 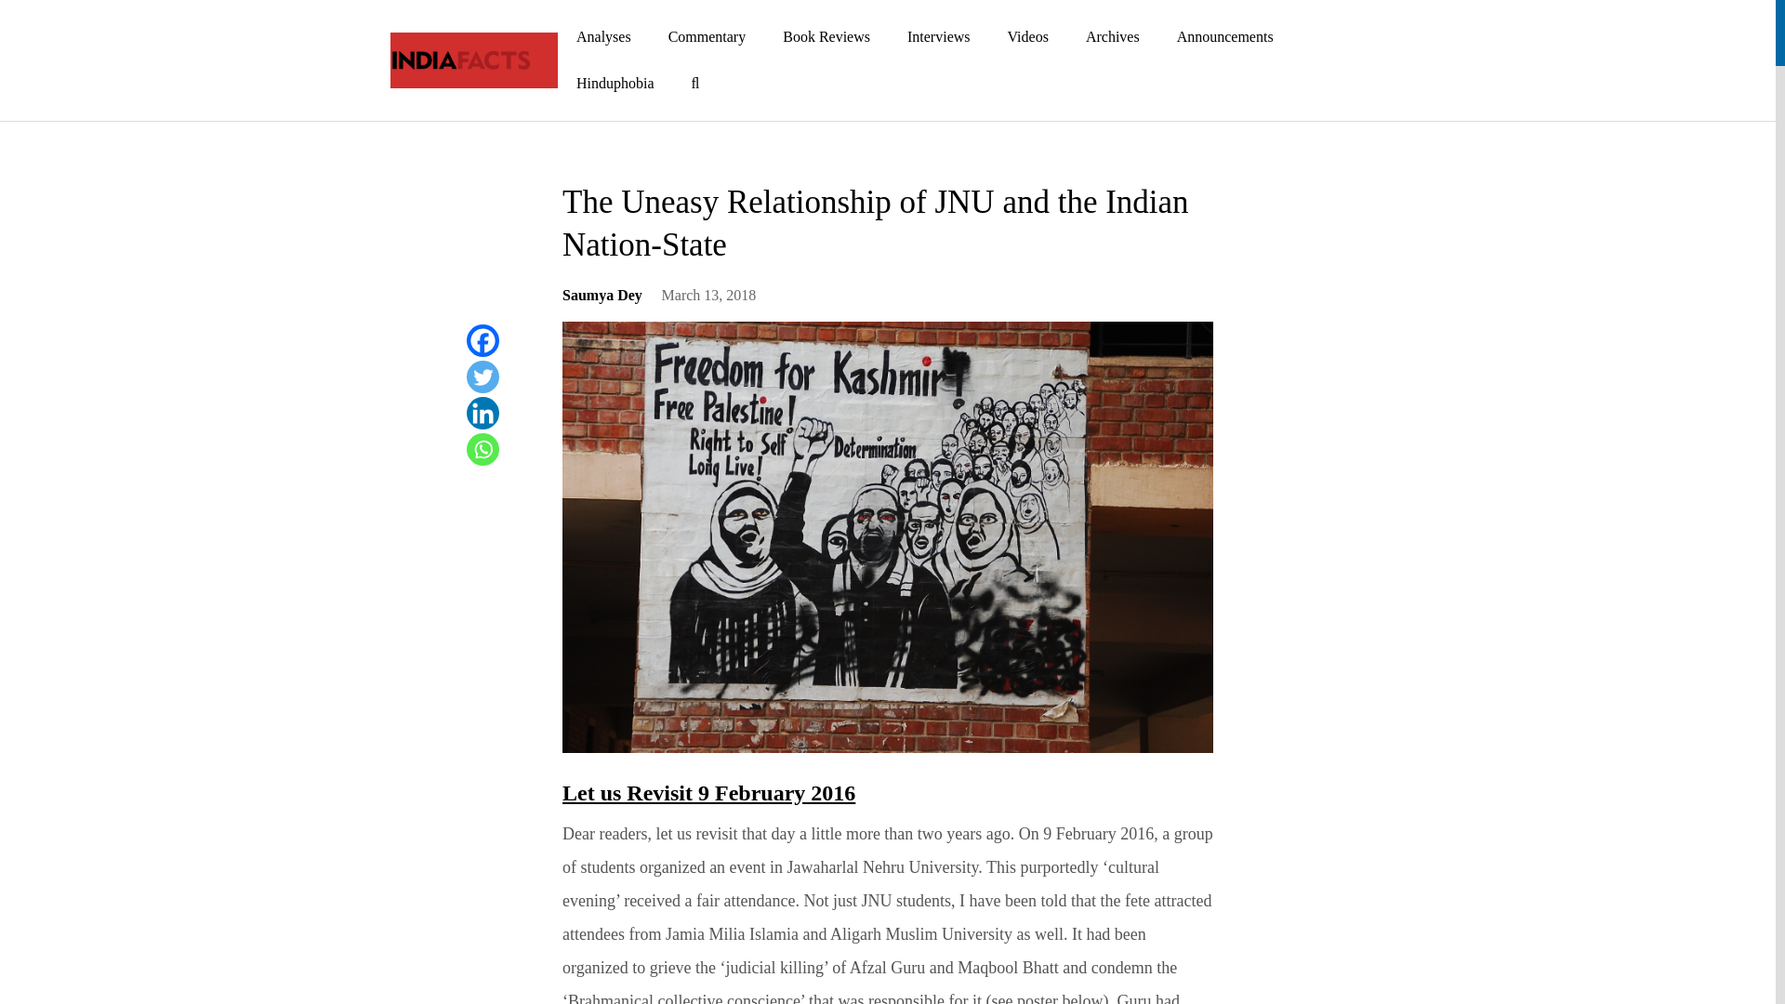 I want to click on Indiafacts, so click(x=460, y=60).